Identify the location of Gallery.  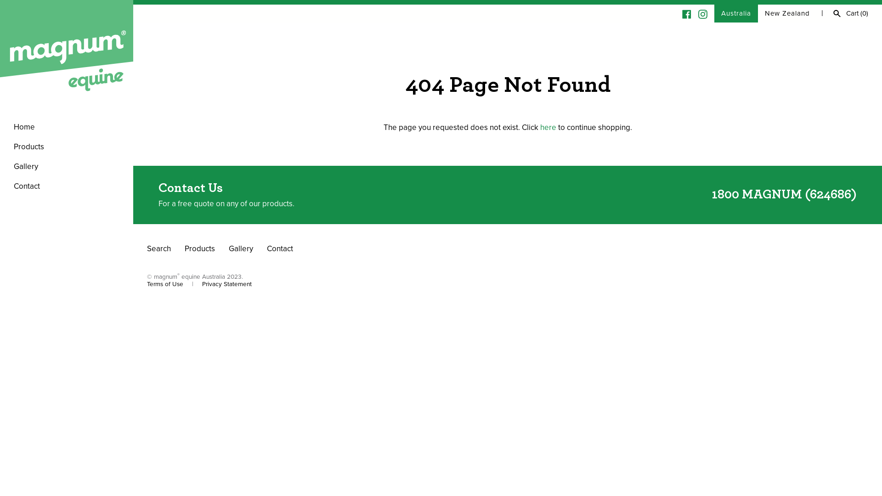
(67, 166).